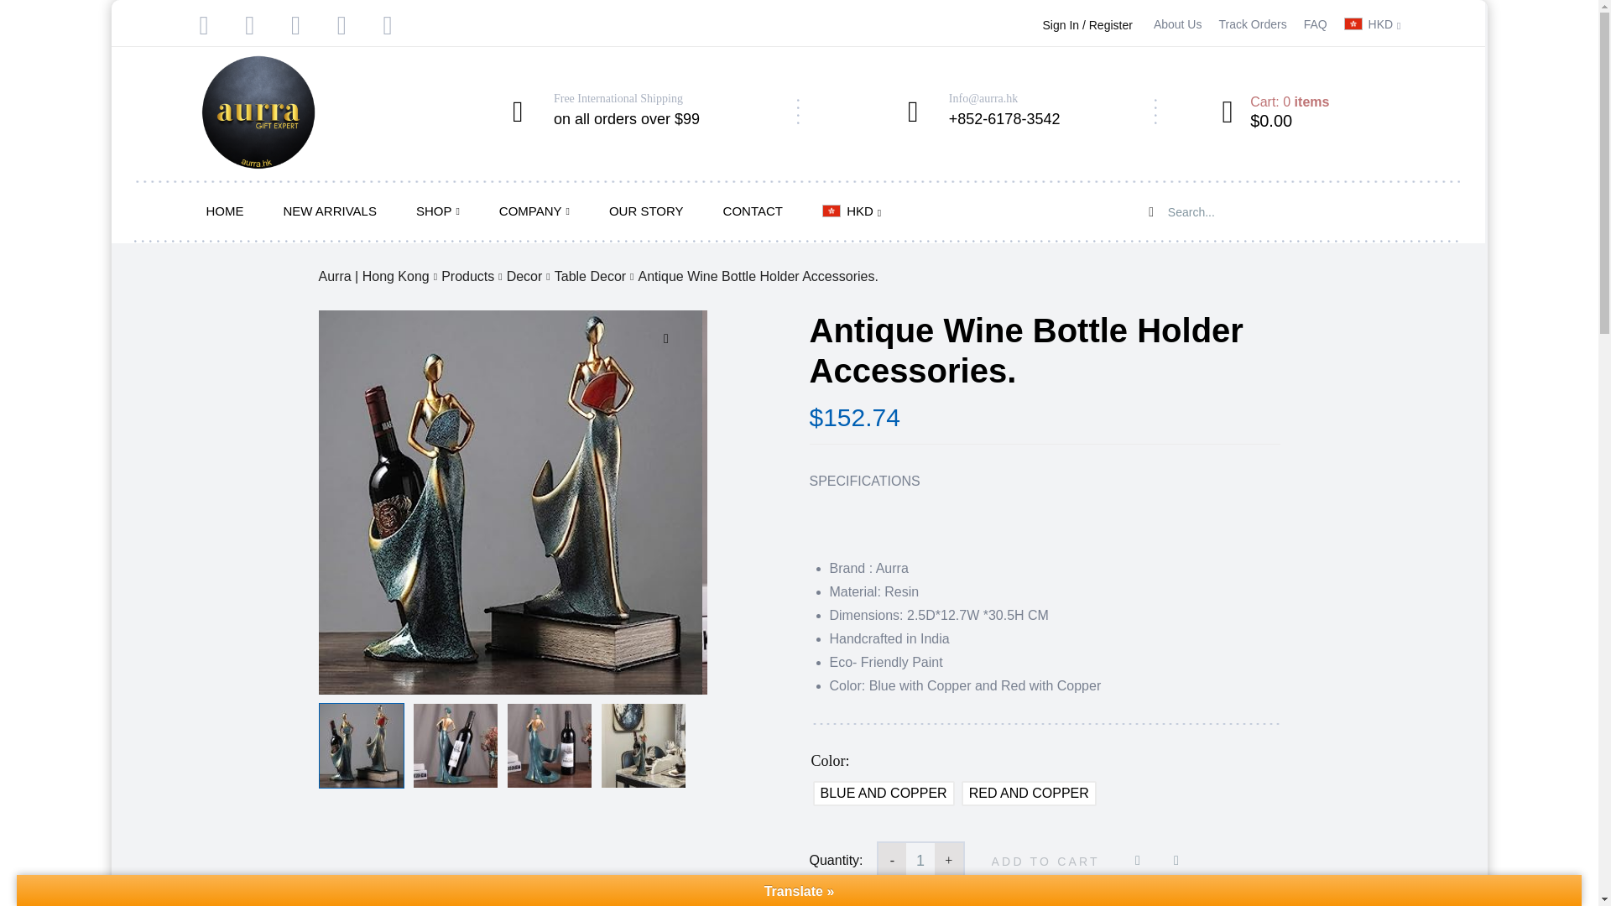 This screenshot has height=906, width=1611. Describe the element at coordinates (468, 277) in the screenshot. I see `Go to Products.` at that location.